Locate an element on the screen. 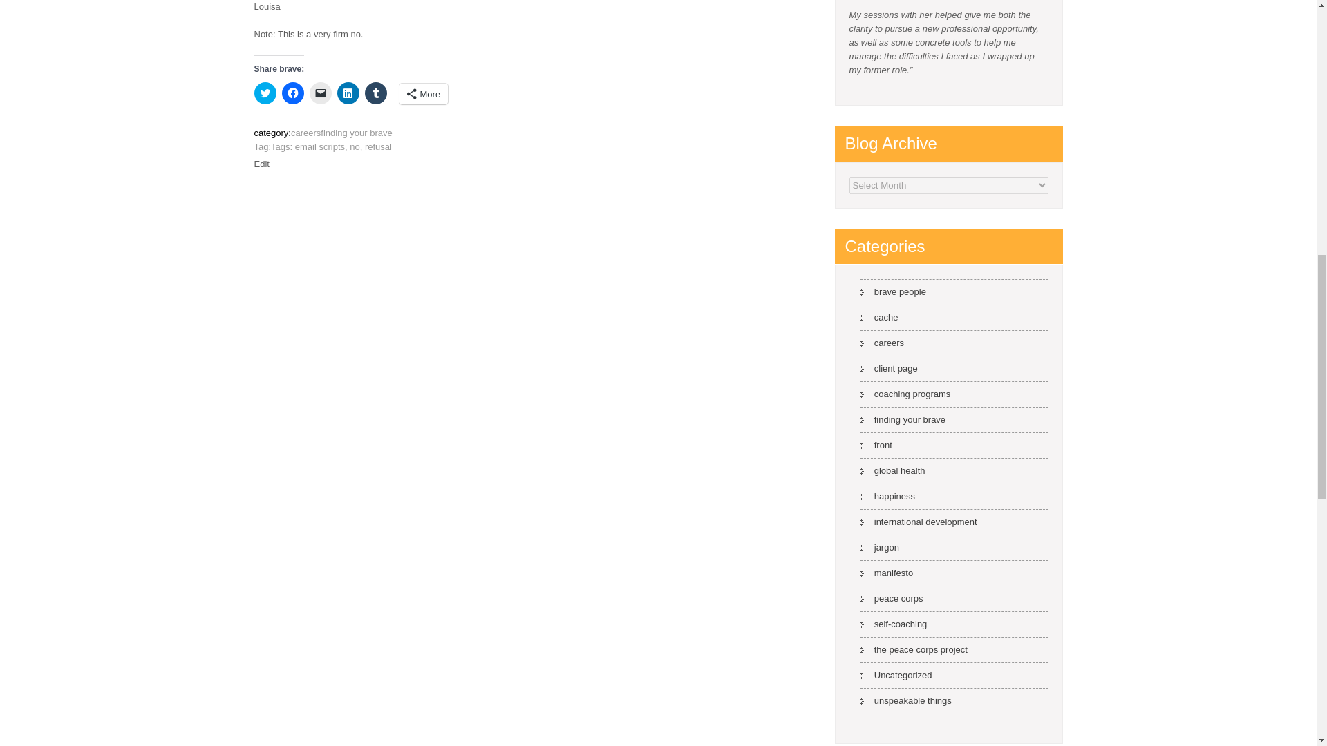 This screenshot has height=746, width=1327. refusal is located at coordinates (378, 146).